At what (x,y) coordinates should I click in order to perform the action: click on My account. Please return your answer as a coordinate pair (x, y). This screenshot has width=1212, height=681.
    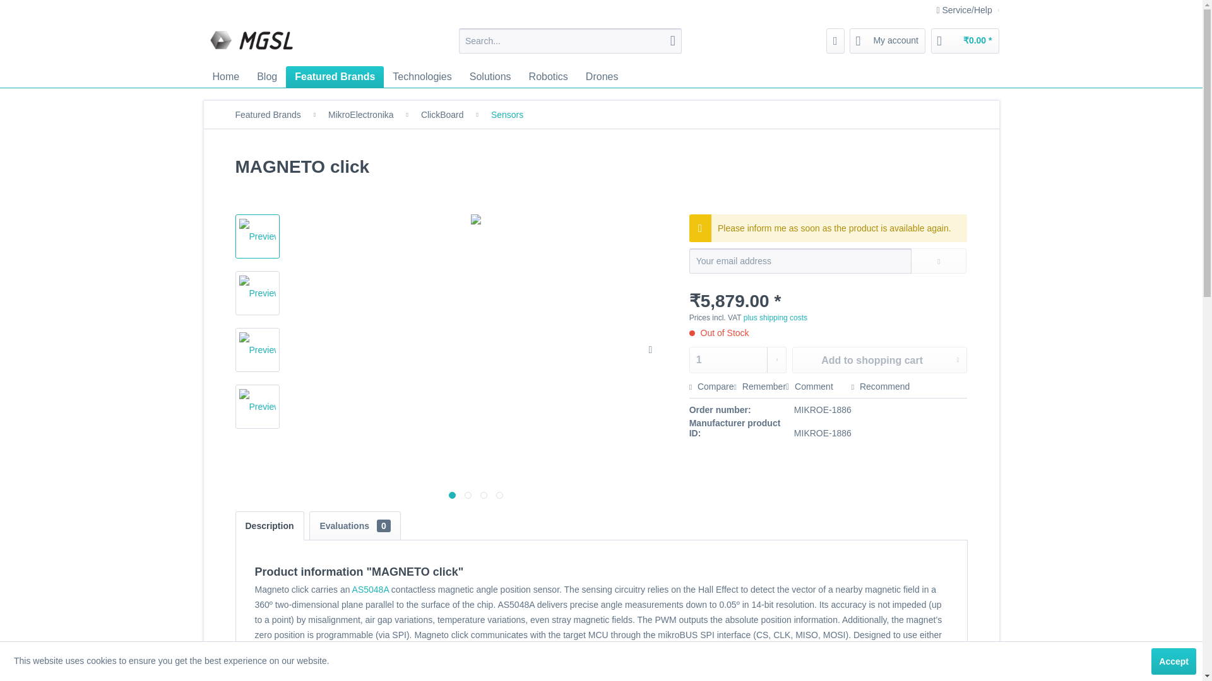
    Looking at the image, I should click on (888, 41).